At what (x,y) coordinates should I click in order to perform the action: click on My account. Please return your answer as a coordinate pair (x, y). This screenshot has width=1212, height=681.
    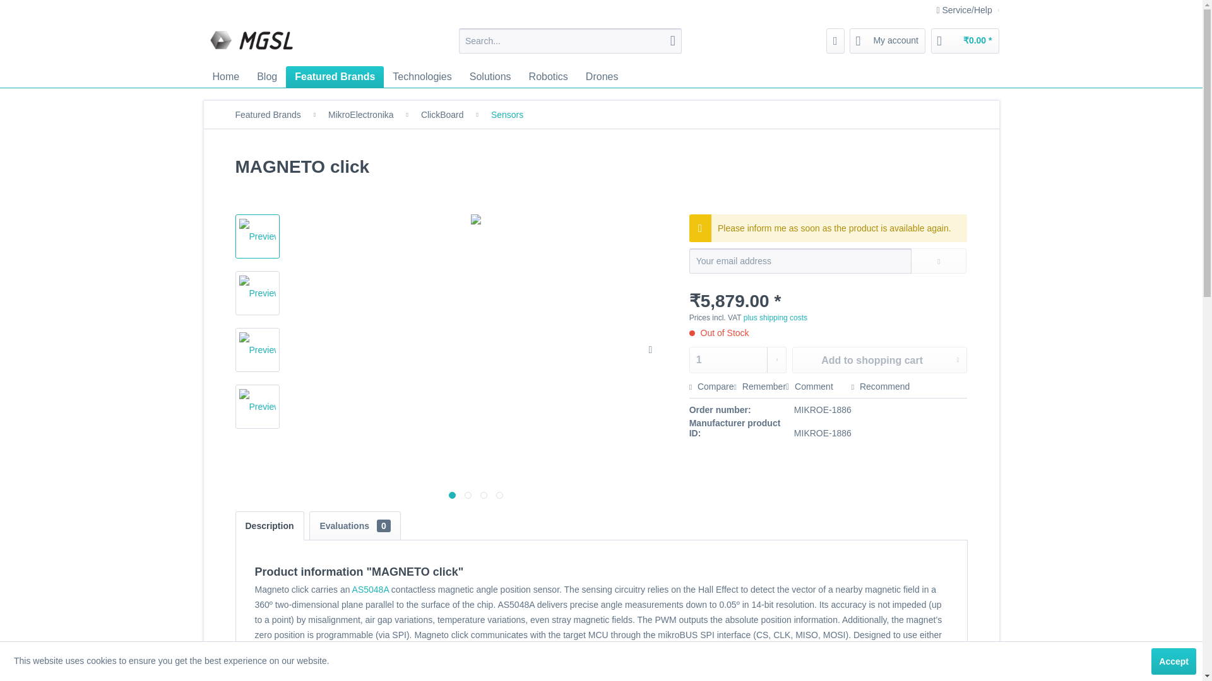
    Looking at the image, I should click on (888, 41).